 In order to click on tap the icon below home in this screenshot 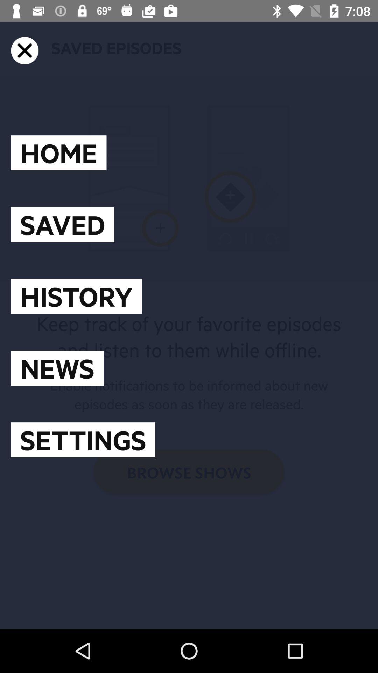, I will do `click(62, 224)`.